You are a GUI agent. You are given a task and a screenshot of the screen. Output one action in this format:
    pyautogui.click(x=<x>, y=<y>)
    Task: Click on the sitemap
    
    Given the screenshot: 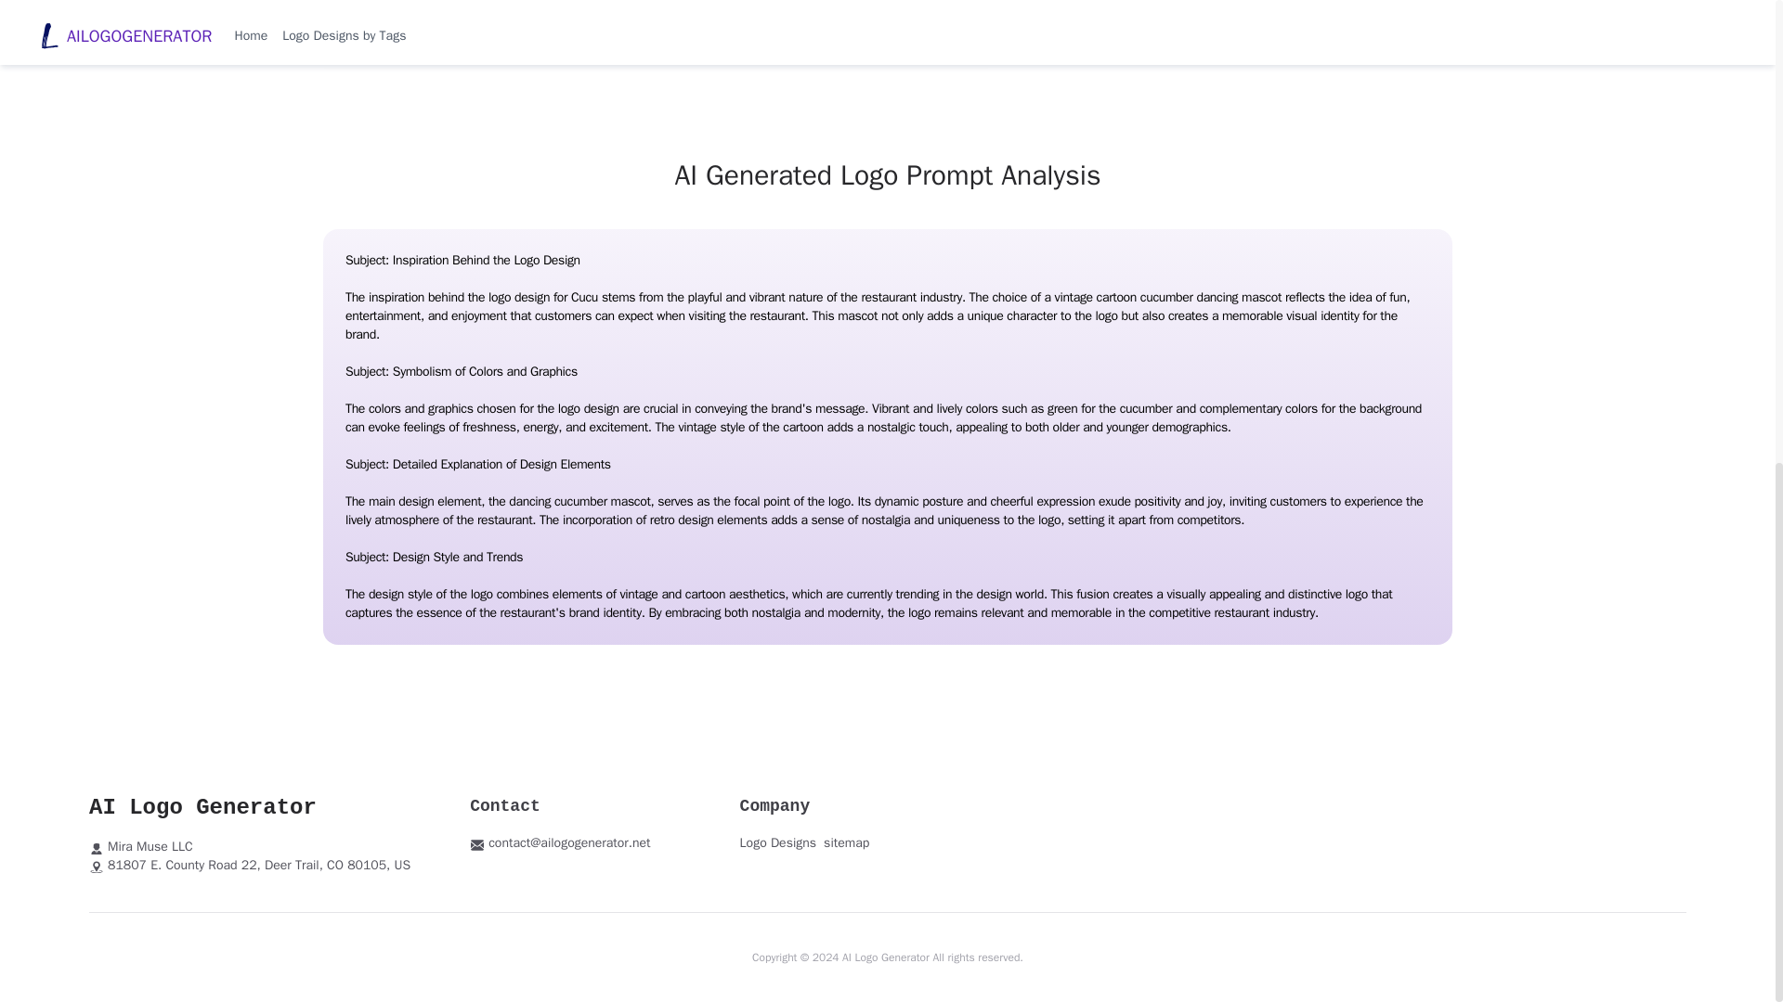 What is the action you would take?
    pyautogui.click(x=847, y=842)
    